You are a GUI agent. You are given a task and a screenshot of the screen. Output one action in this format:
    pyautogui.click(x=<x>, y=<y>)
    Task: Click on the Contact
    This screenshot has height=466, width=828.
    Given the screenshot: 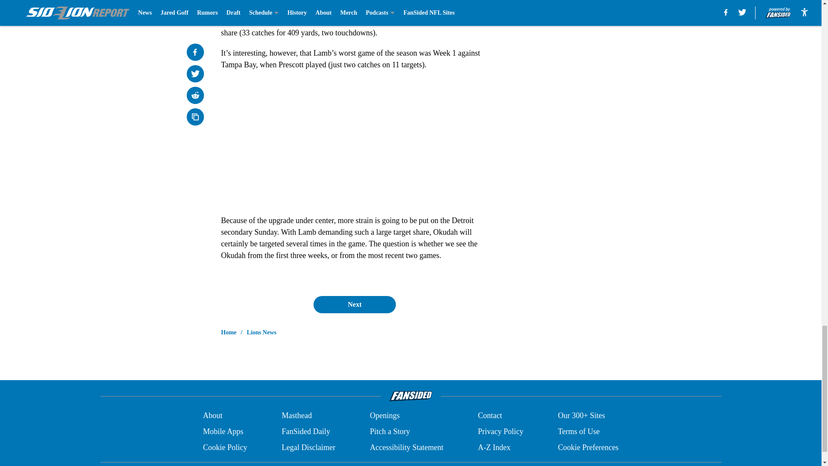 What is the action you would take?
    pyautogui.click(x=489, y=416)
    